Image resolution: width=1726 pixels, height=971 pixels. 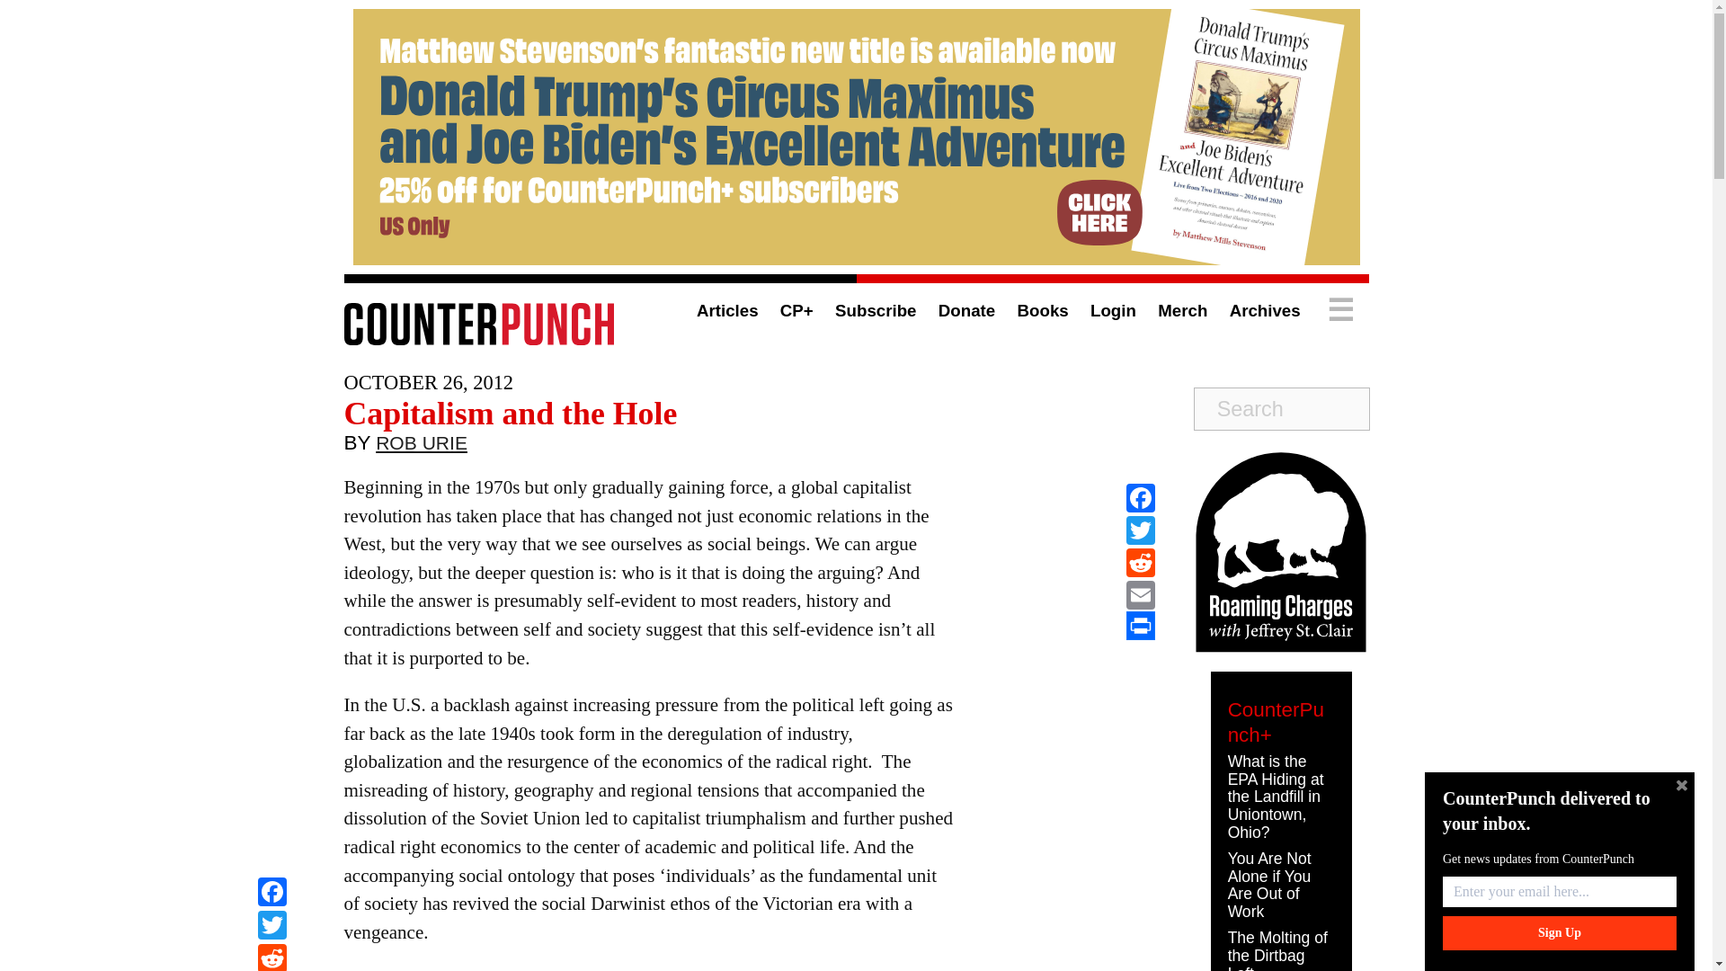 What do you see at coordinates (728, 310) in the screenshot?
I see `Articles` at bounding box center [728, 310].